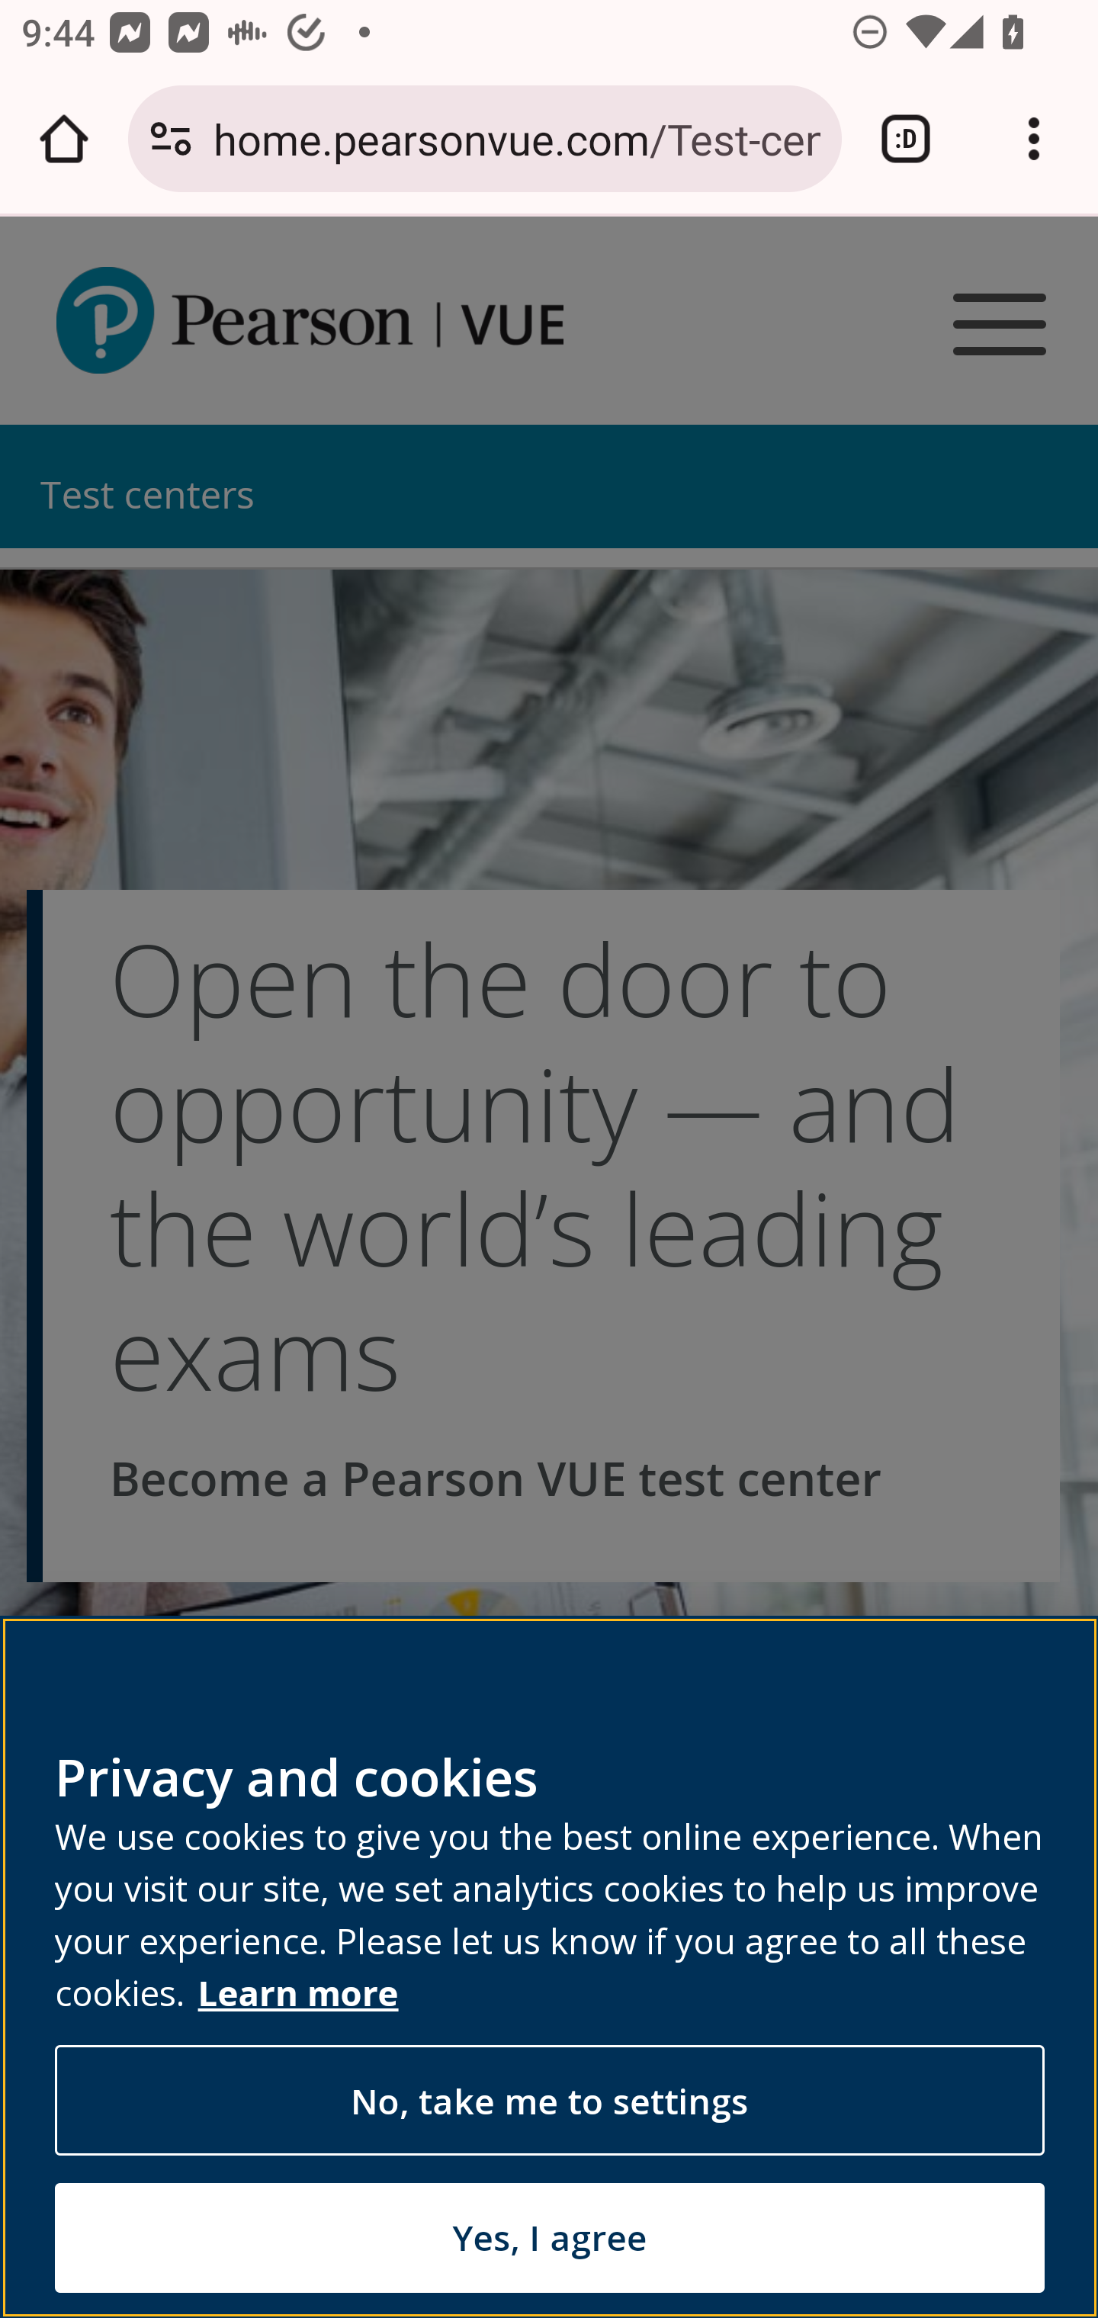 The width and height of the screenshot is (1098, 2318). Describe the element at coordinates (906, 139) in the screenshot. I see `Switch or close tabs` at that location.